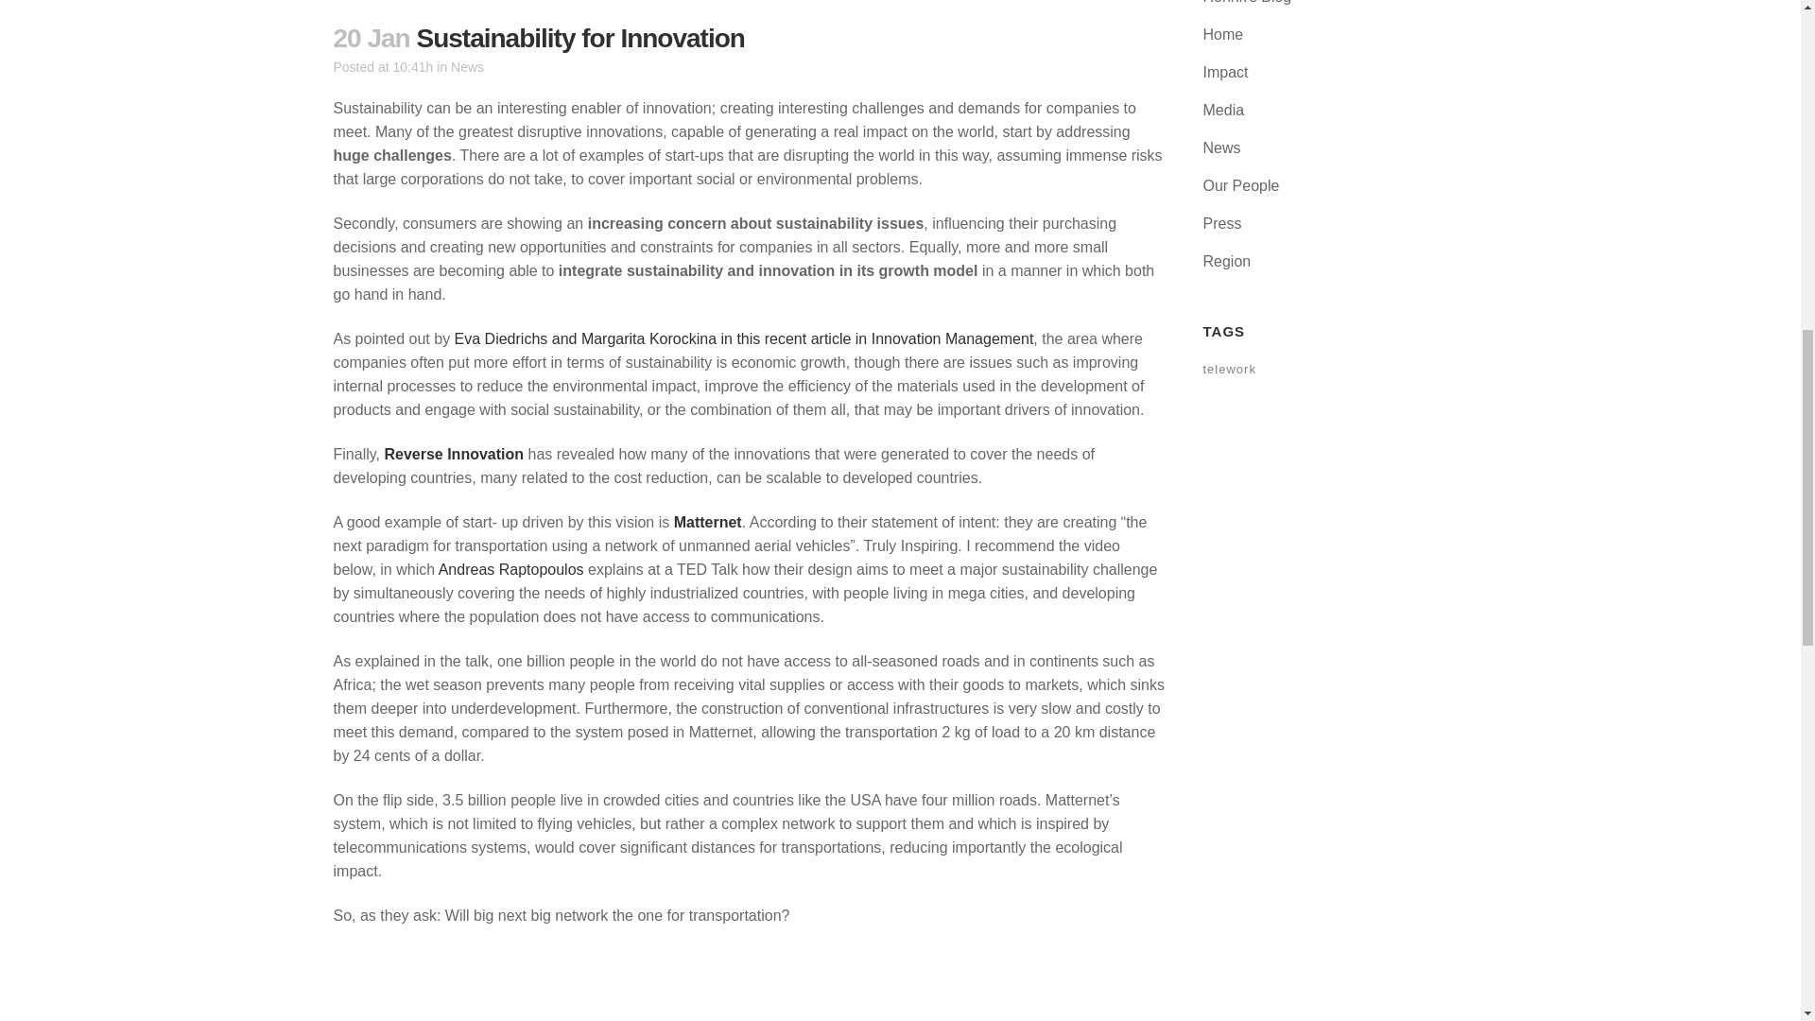  Describe the element at coordinates (707, 522) in the screenshot. I see `Matternet` at that location.